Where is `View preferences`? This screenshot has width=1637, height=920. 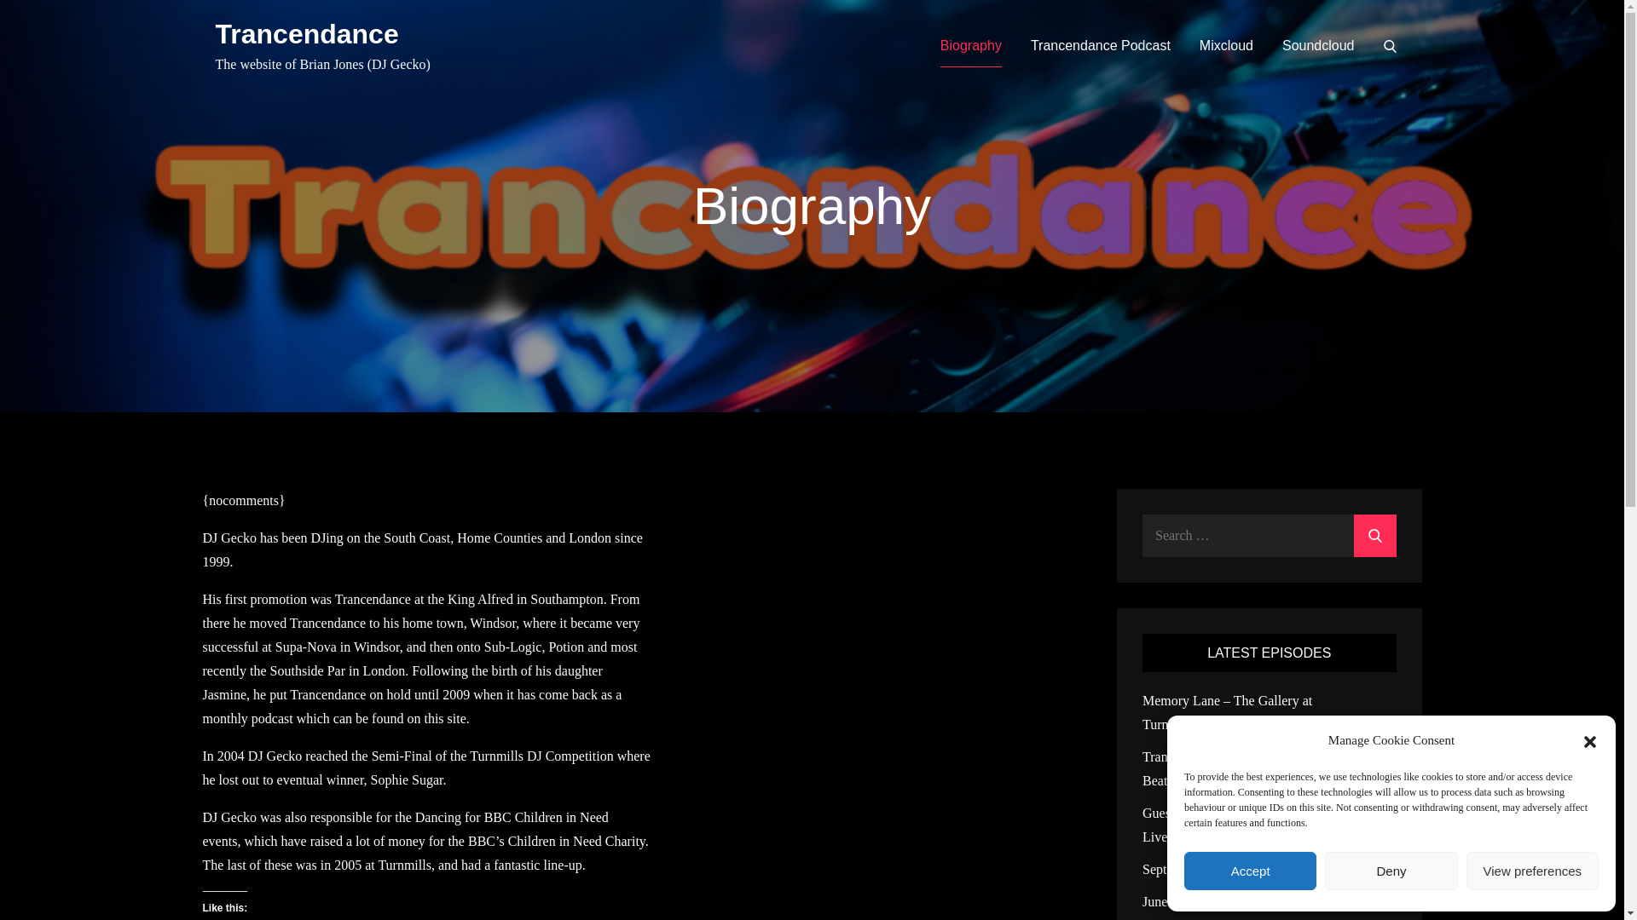 View preferences is located at coordinates (1533, 871).